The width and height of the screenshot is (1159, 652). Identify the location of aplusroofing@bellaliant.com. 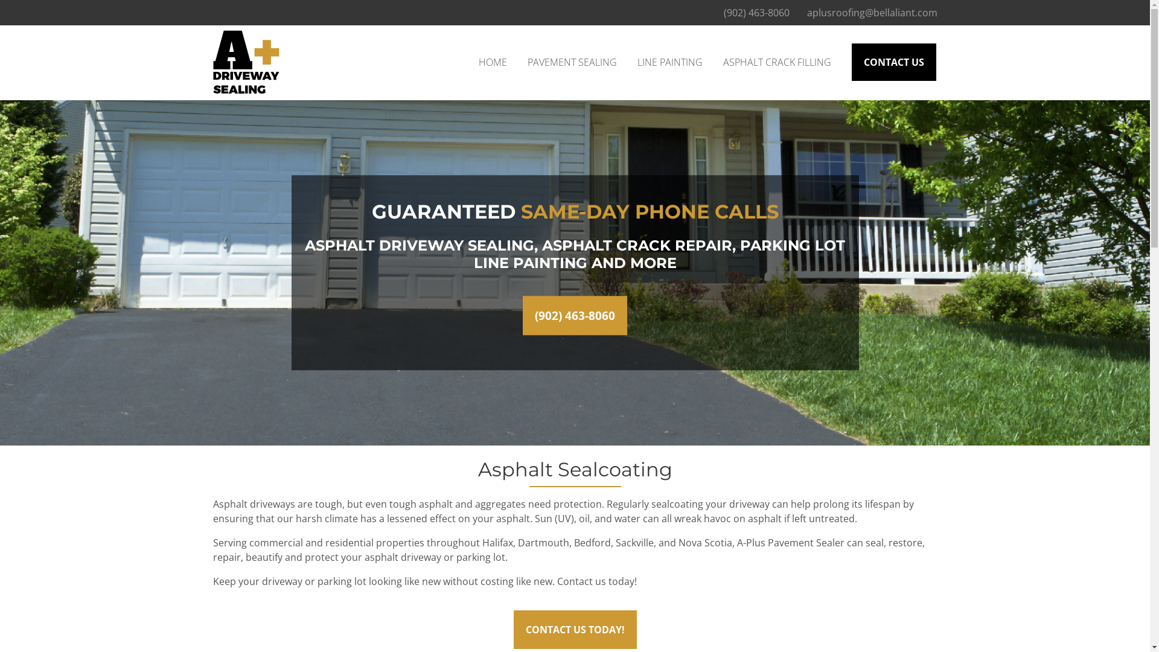
(872, 13).